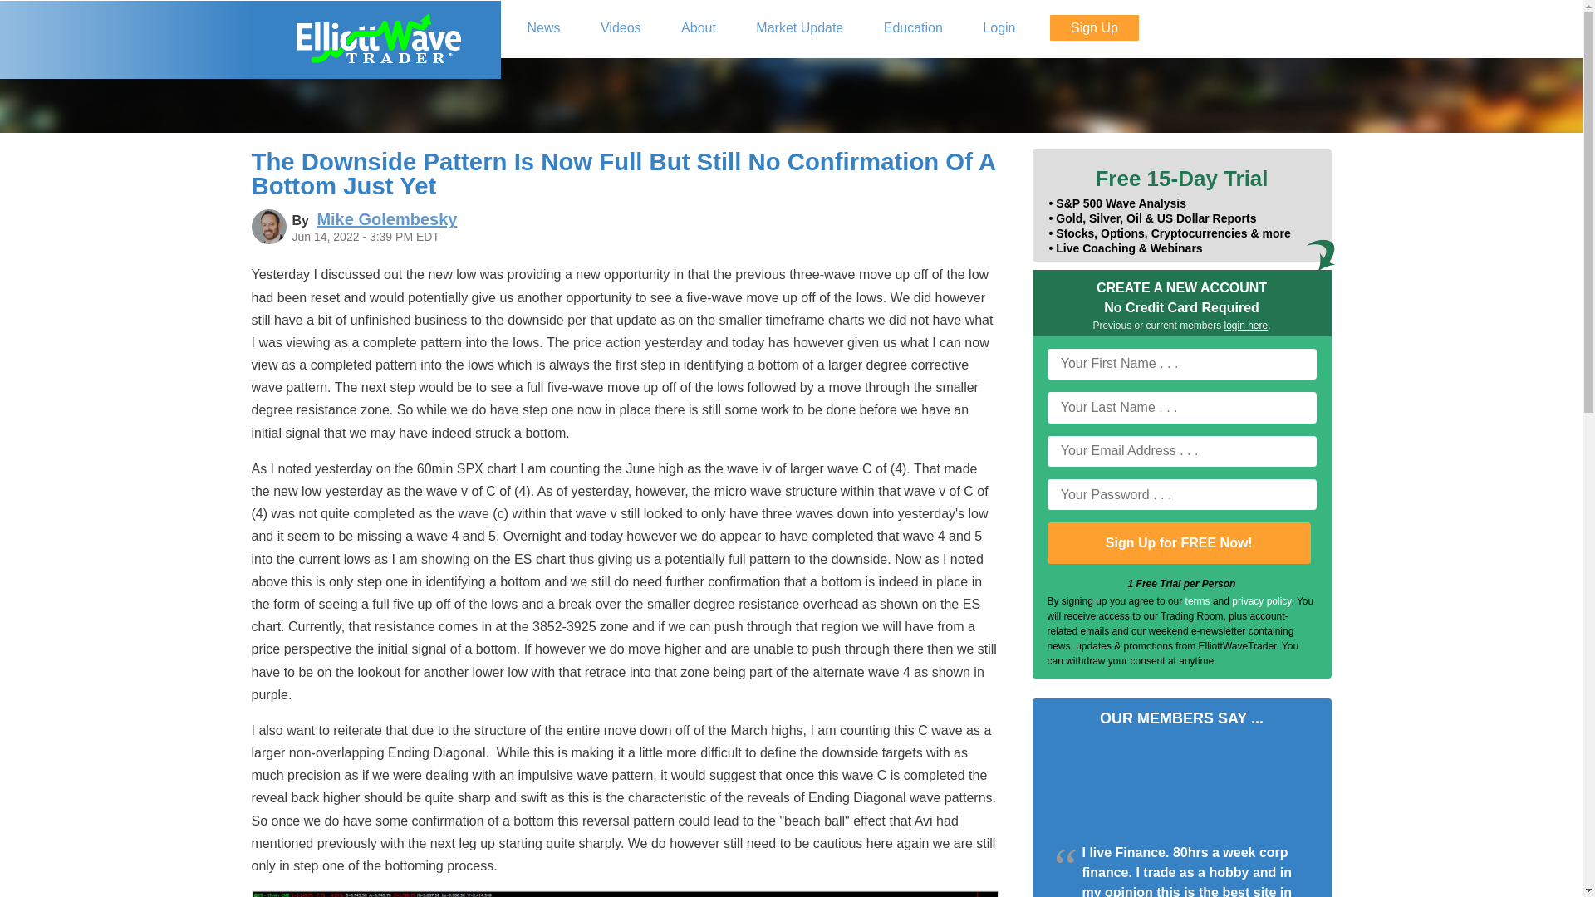 The width and height of the screenshot is (1595, 897). I want to click on Members Login, so click(999, 28).